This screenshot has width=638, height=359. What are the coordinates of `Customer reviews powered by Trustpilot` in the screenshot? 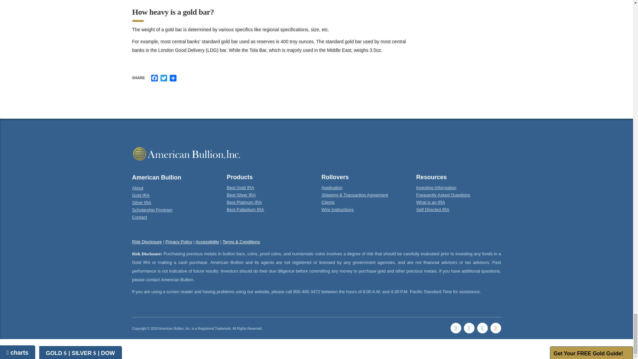 It's located at (316, 304).